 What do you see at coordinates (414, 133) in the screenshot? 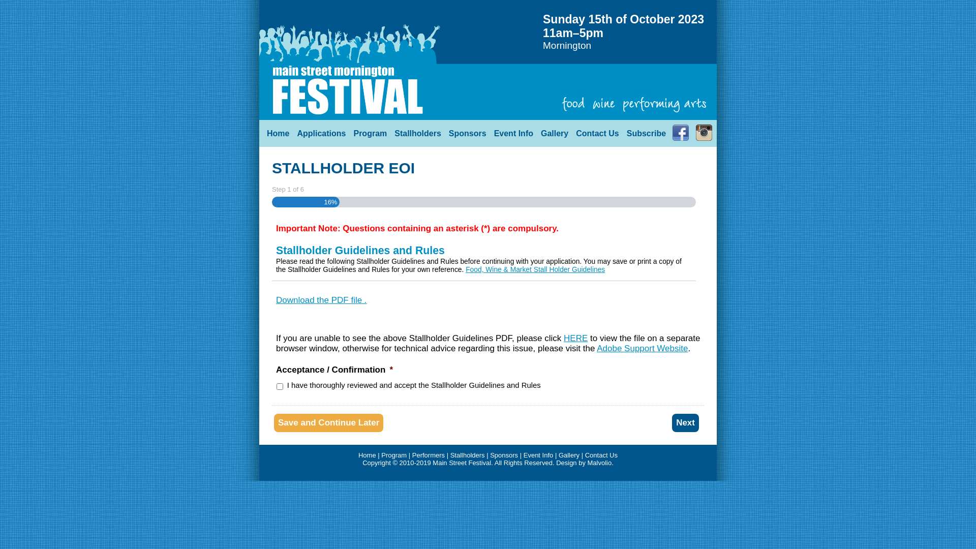
I see `Stallholders` at bounding box center [414, 133].